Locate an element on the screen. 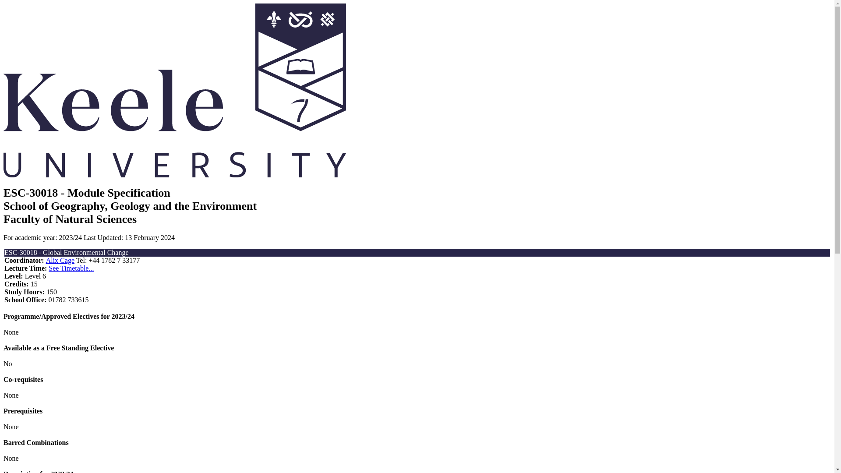 This screenshot has height=473, width=841. See Timetable... is located at coordinates (71, 268).